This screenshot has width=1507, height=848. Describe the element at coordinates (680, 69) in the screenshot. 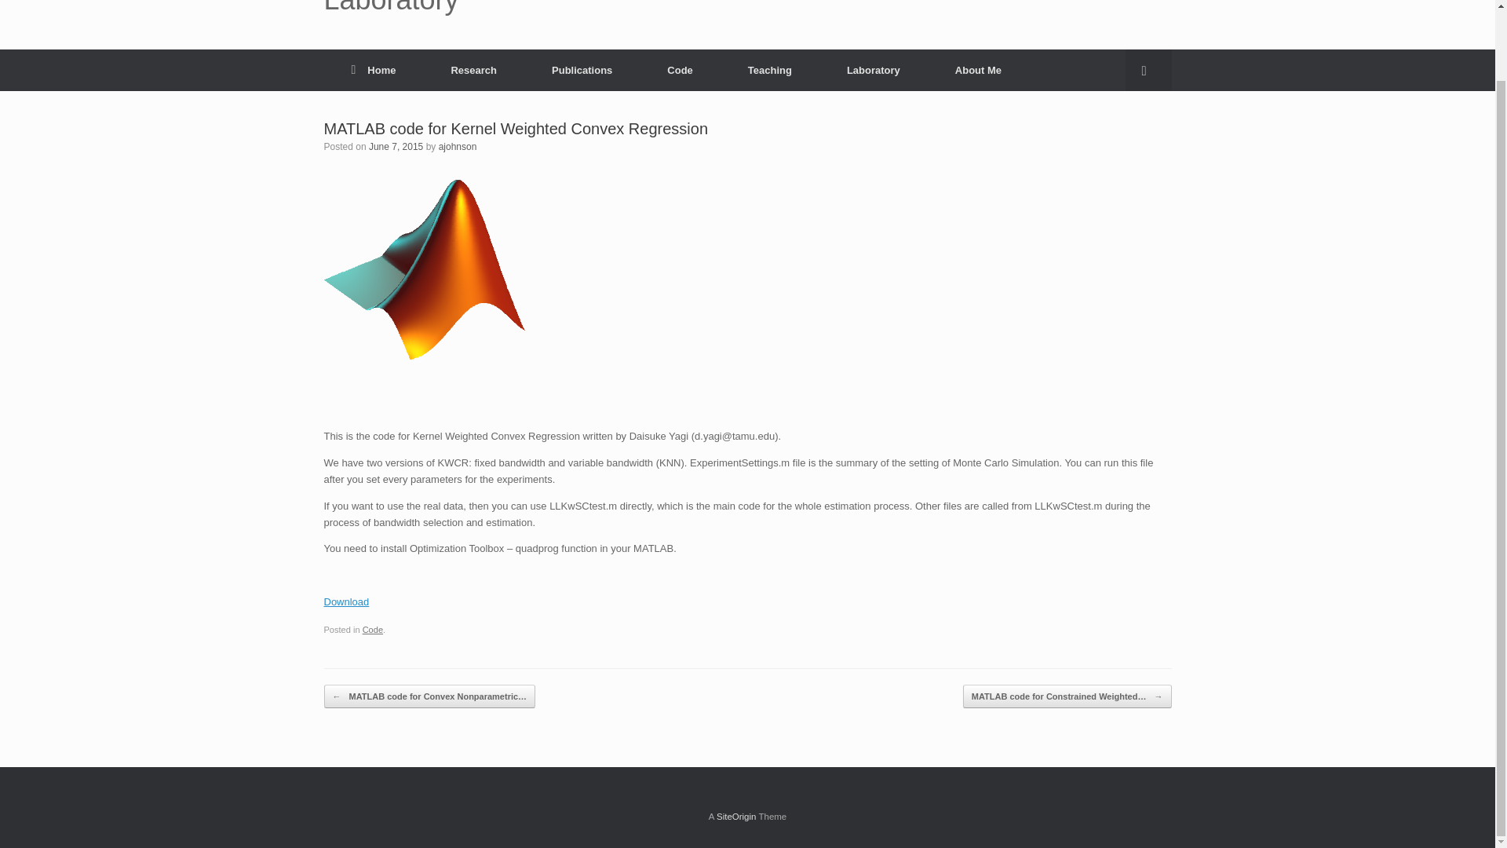

I see `Code` at that location.